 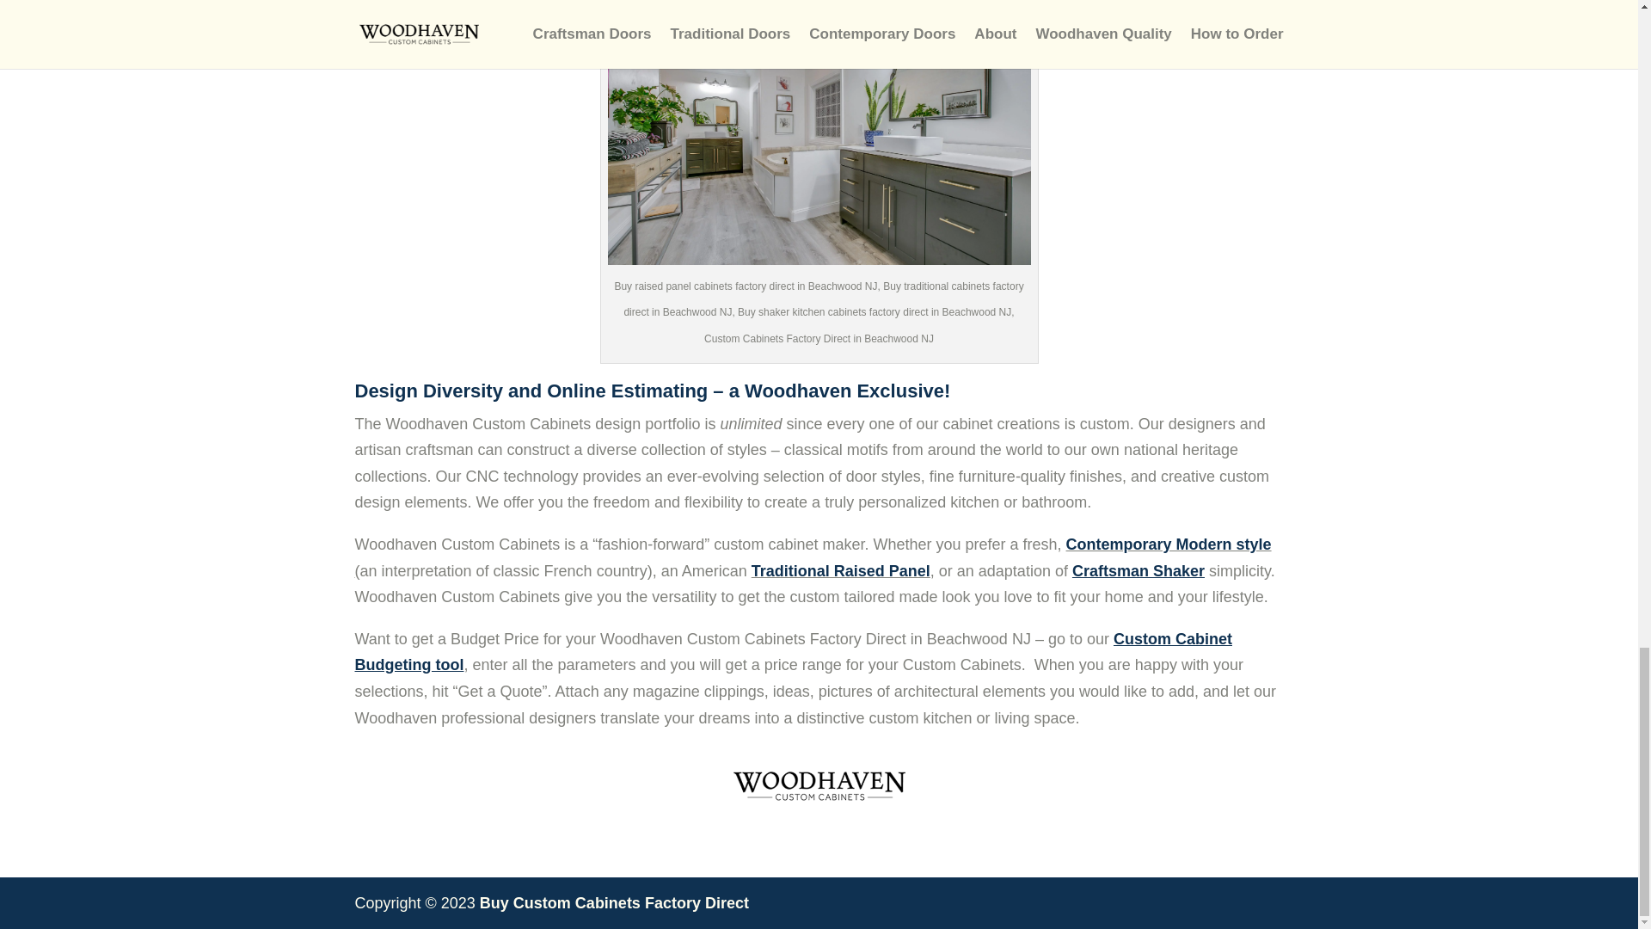 What do you see at coordinates (793, 652) in the screenshot?
I see `Custom Cabinet Budgeting tool` at bounding box center [793, 652].